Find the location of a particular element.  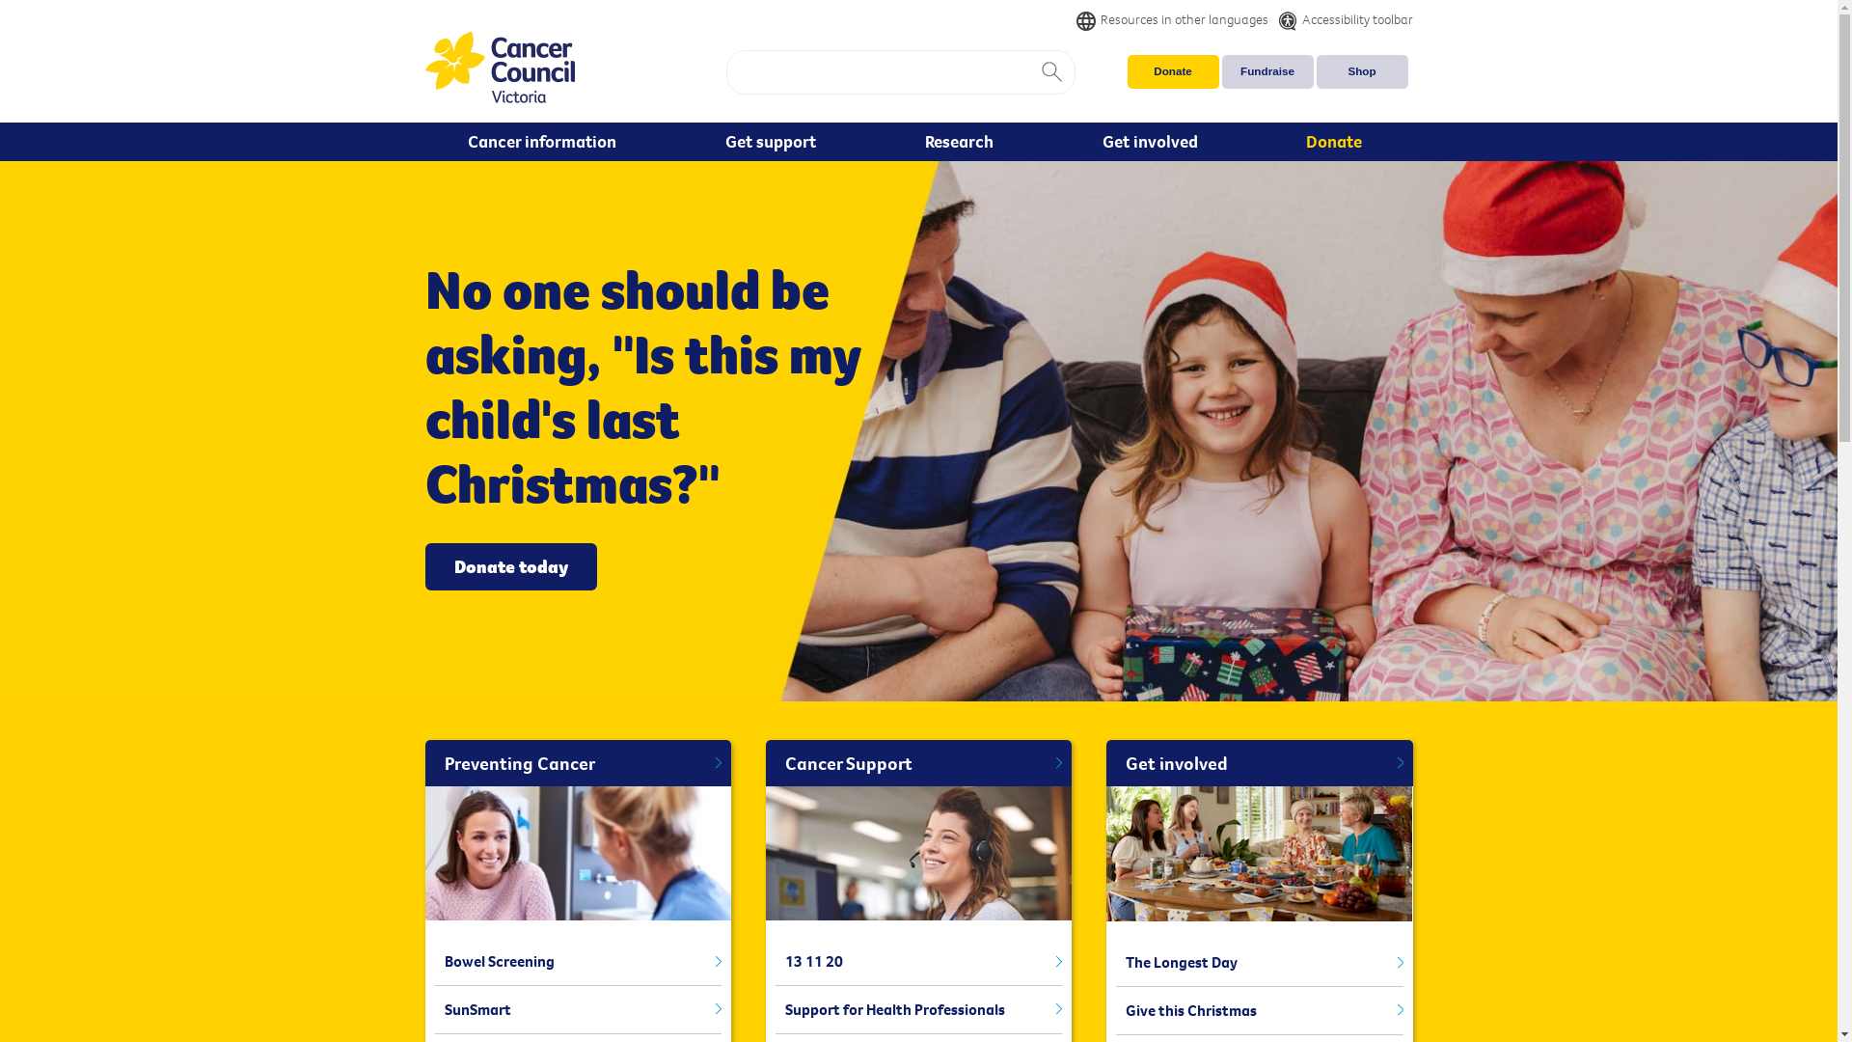

Cancer information is located at coordinates (546, 142).